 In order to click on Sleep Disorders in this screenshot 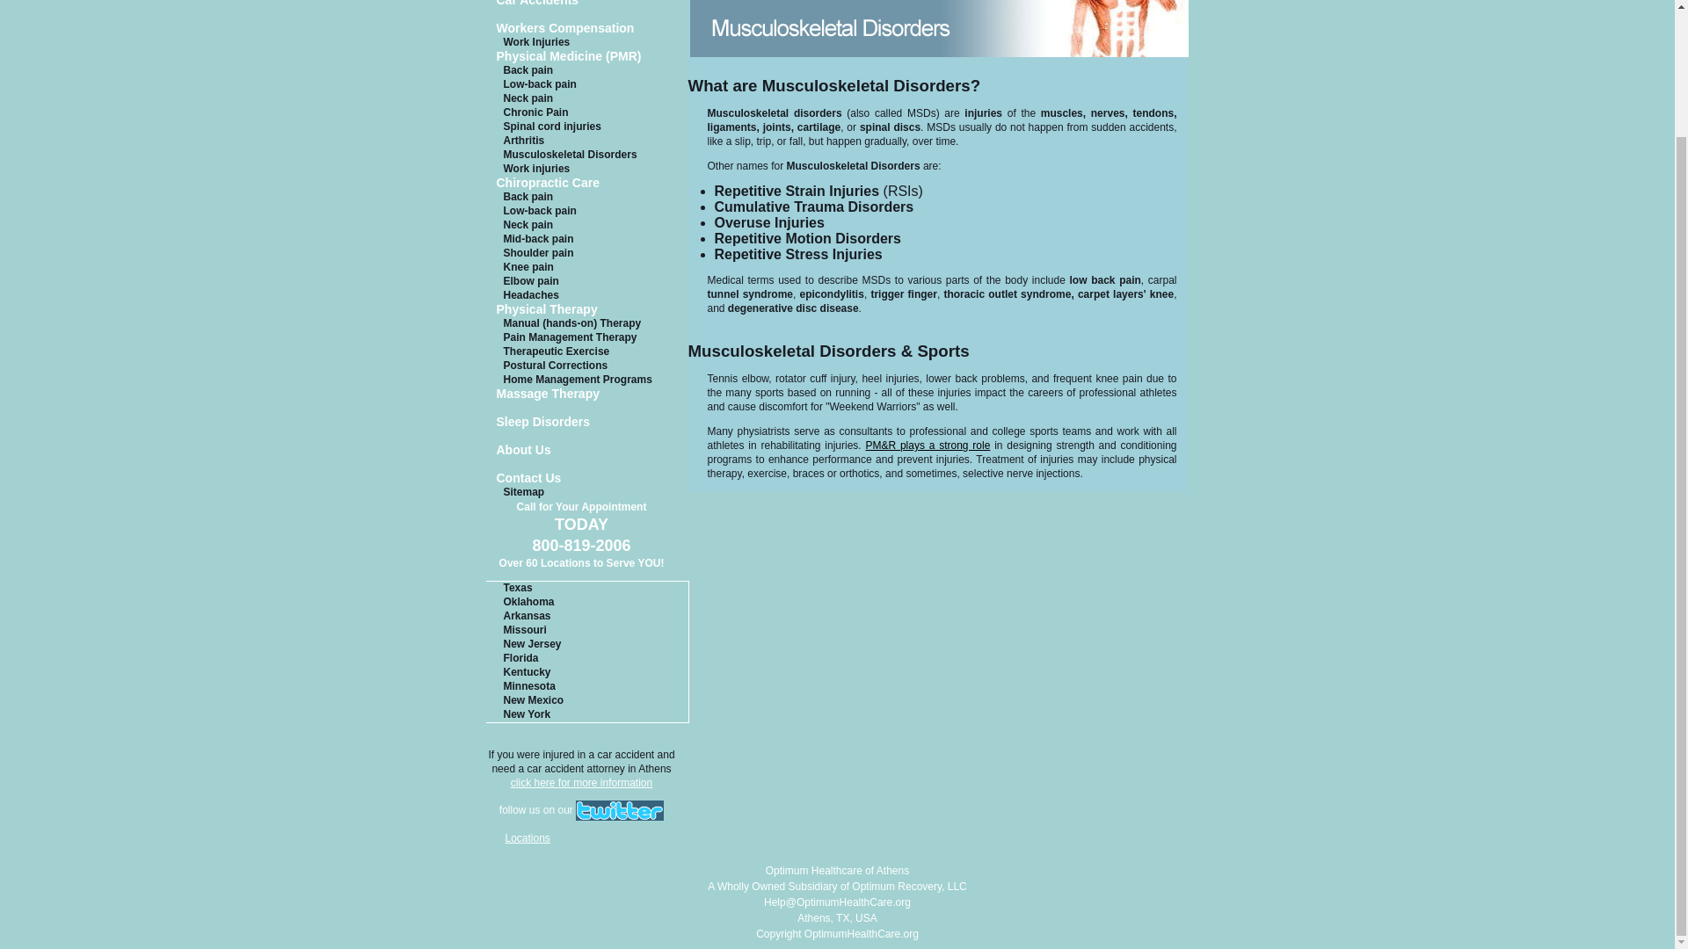, I will do `click(587, 424)`.